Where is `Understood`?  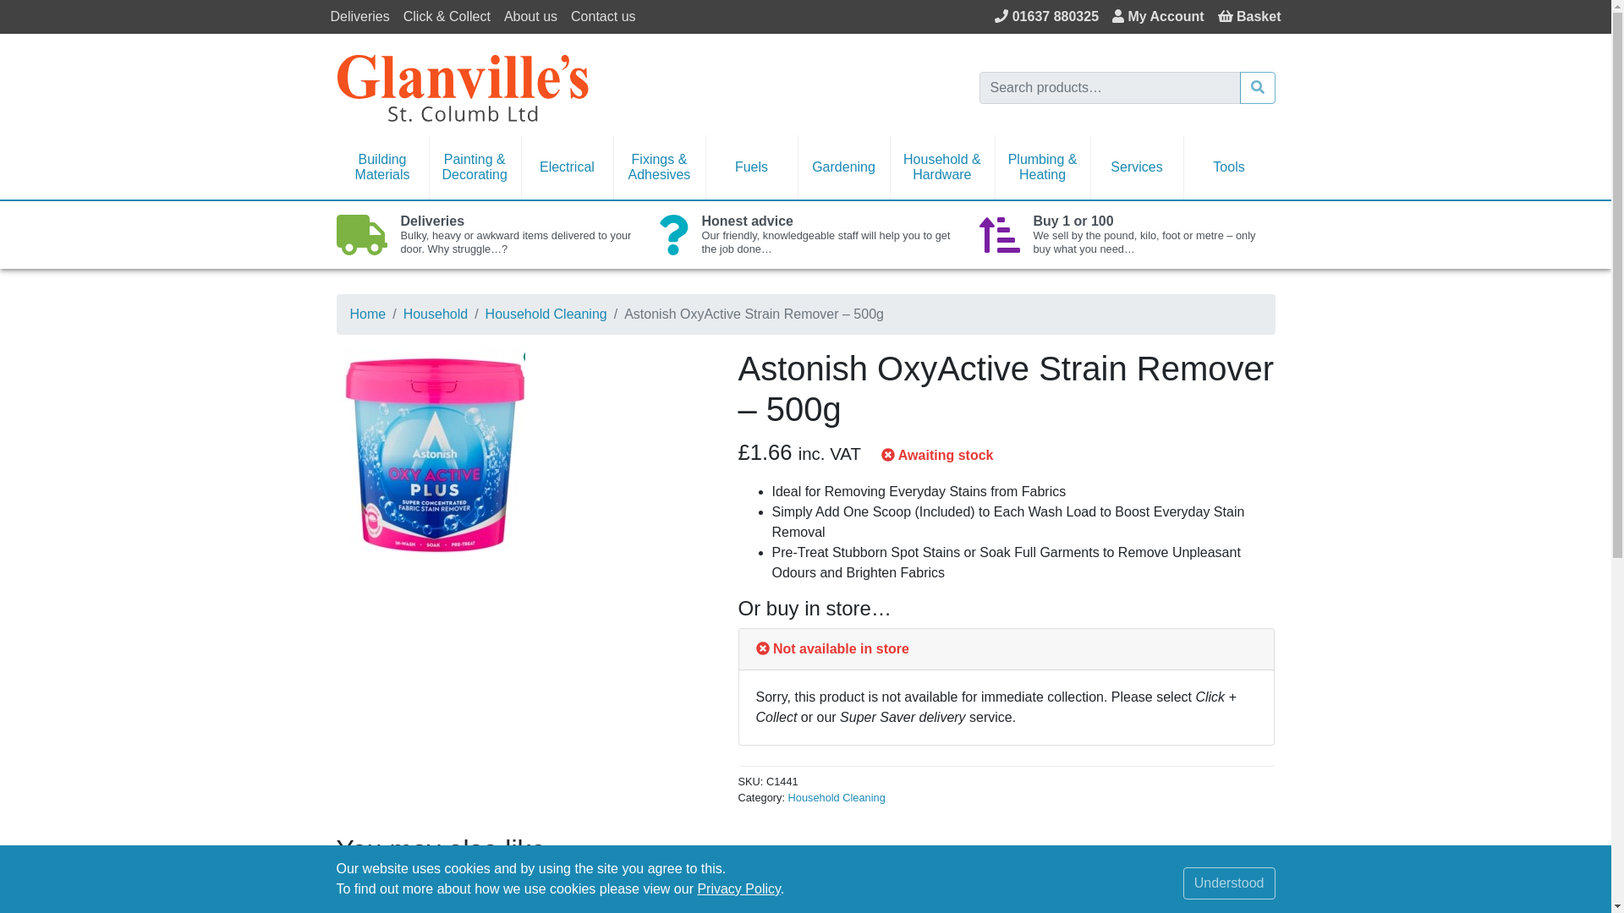 Understood is located at coordinates (1229, 883).